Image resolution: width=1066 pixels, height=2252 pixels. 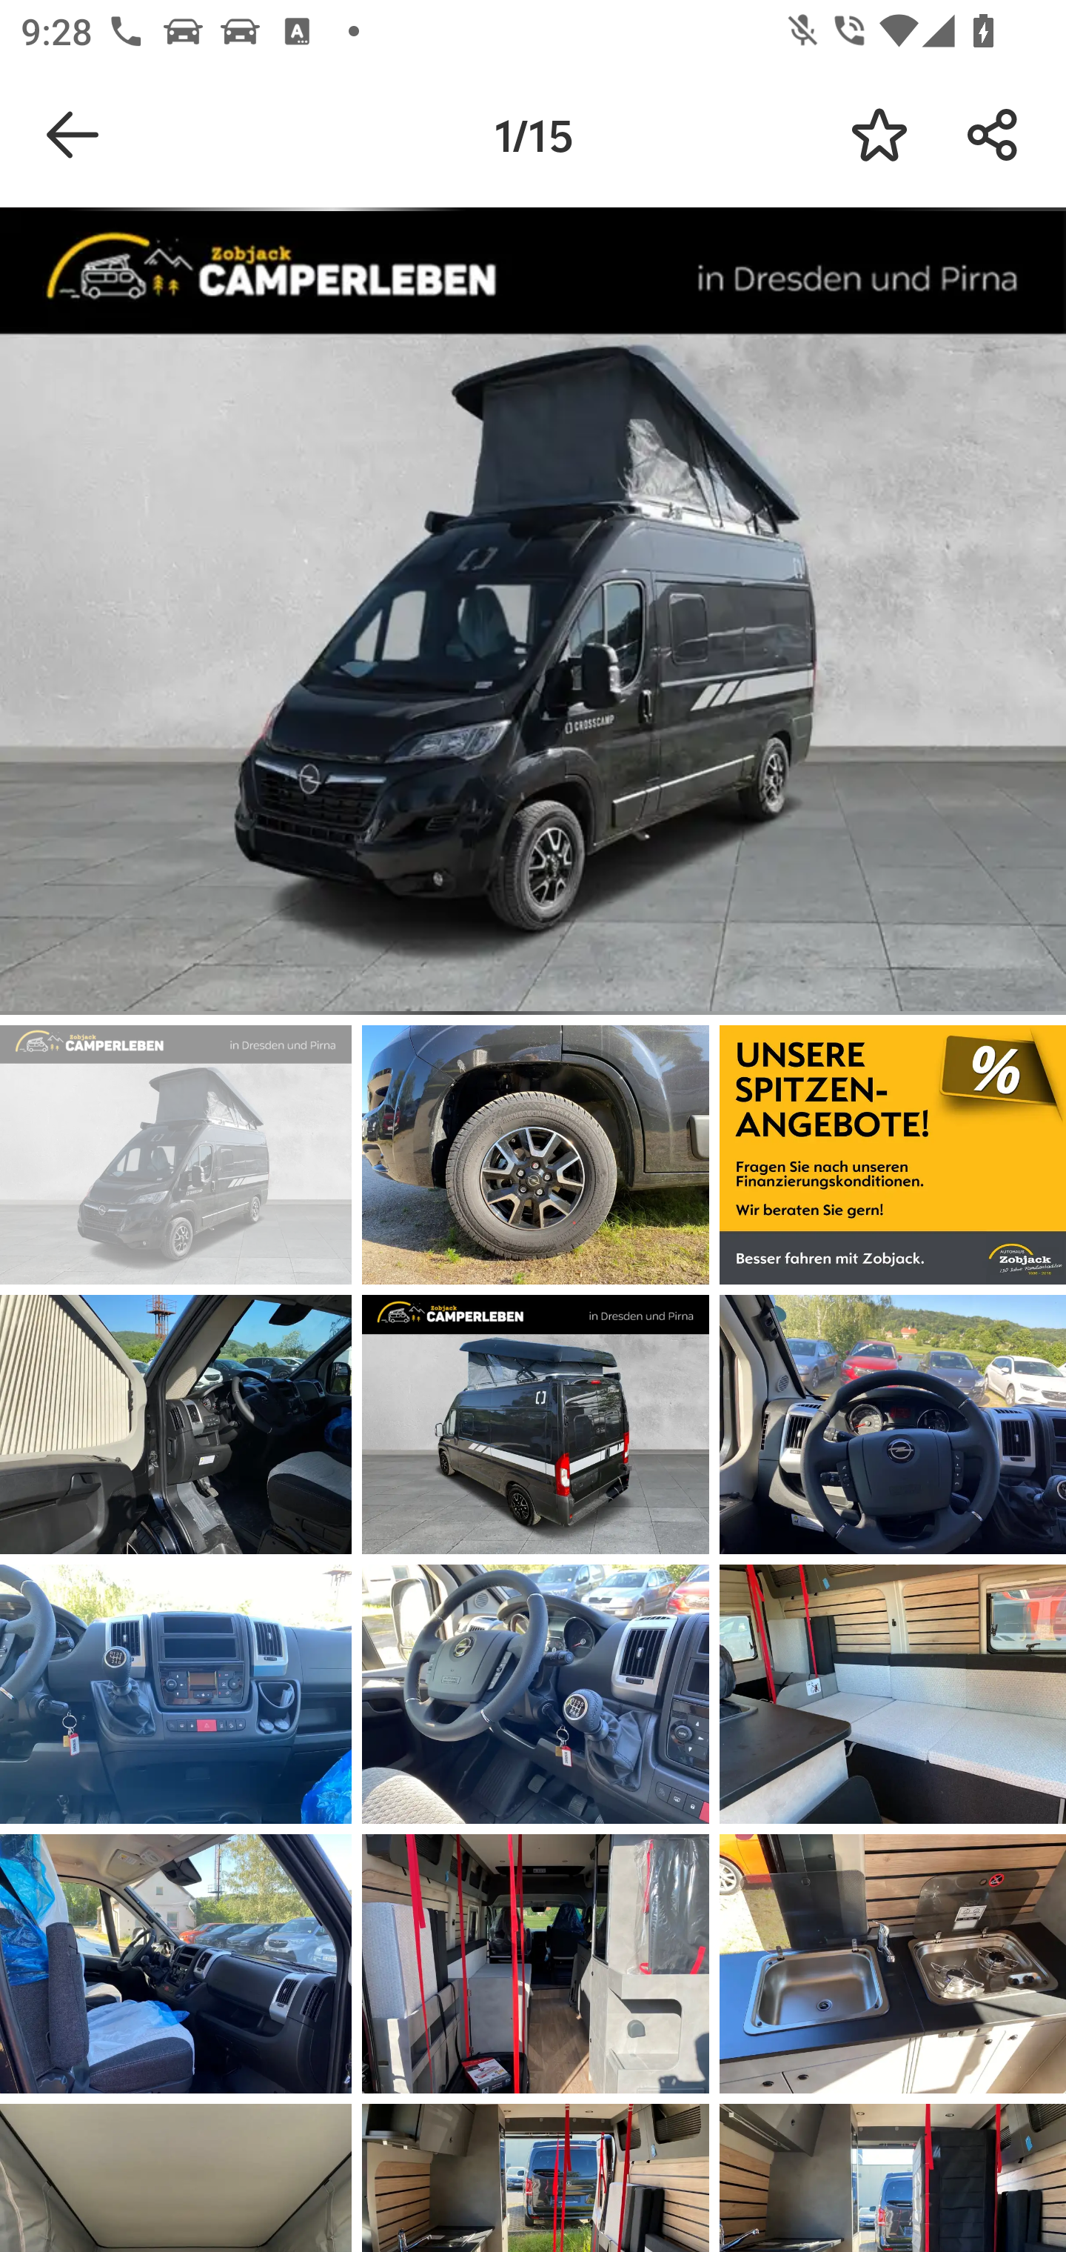 What do you see at coordinates (893, 1963) in the screenshot?
I see `image` at bounding box center [893, 1963].